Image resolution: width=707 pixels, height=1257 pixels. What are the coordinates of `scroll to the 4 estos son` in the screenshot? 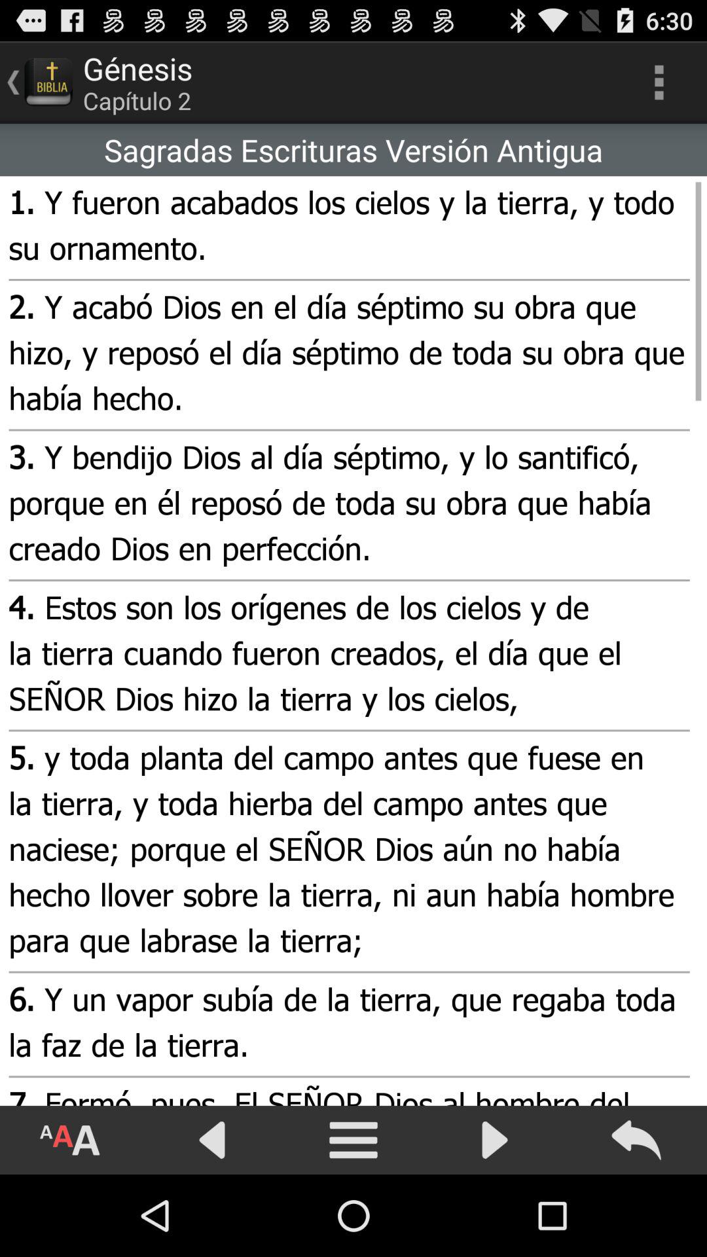 It's located at (347, 655).